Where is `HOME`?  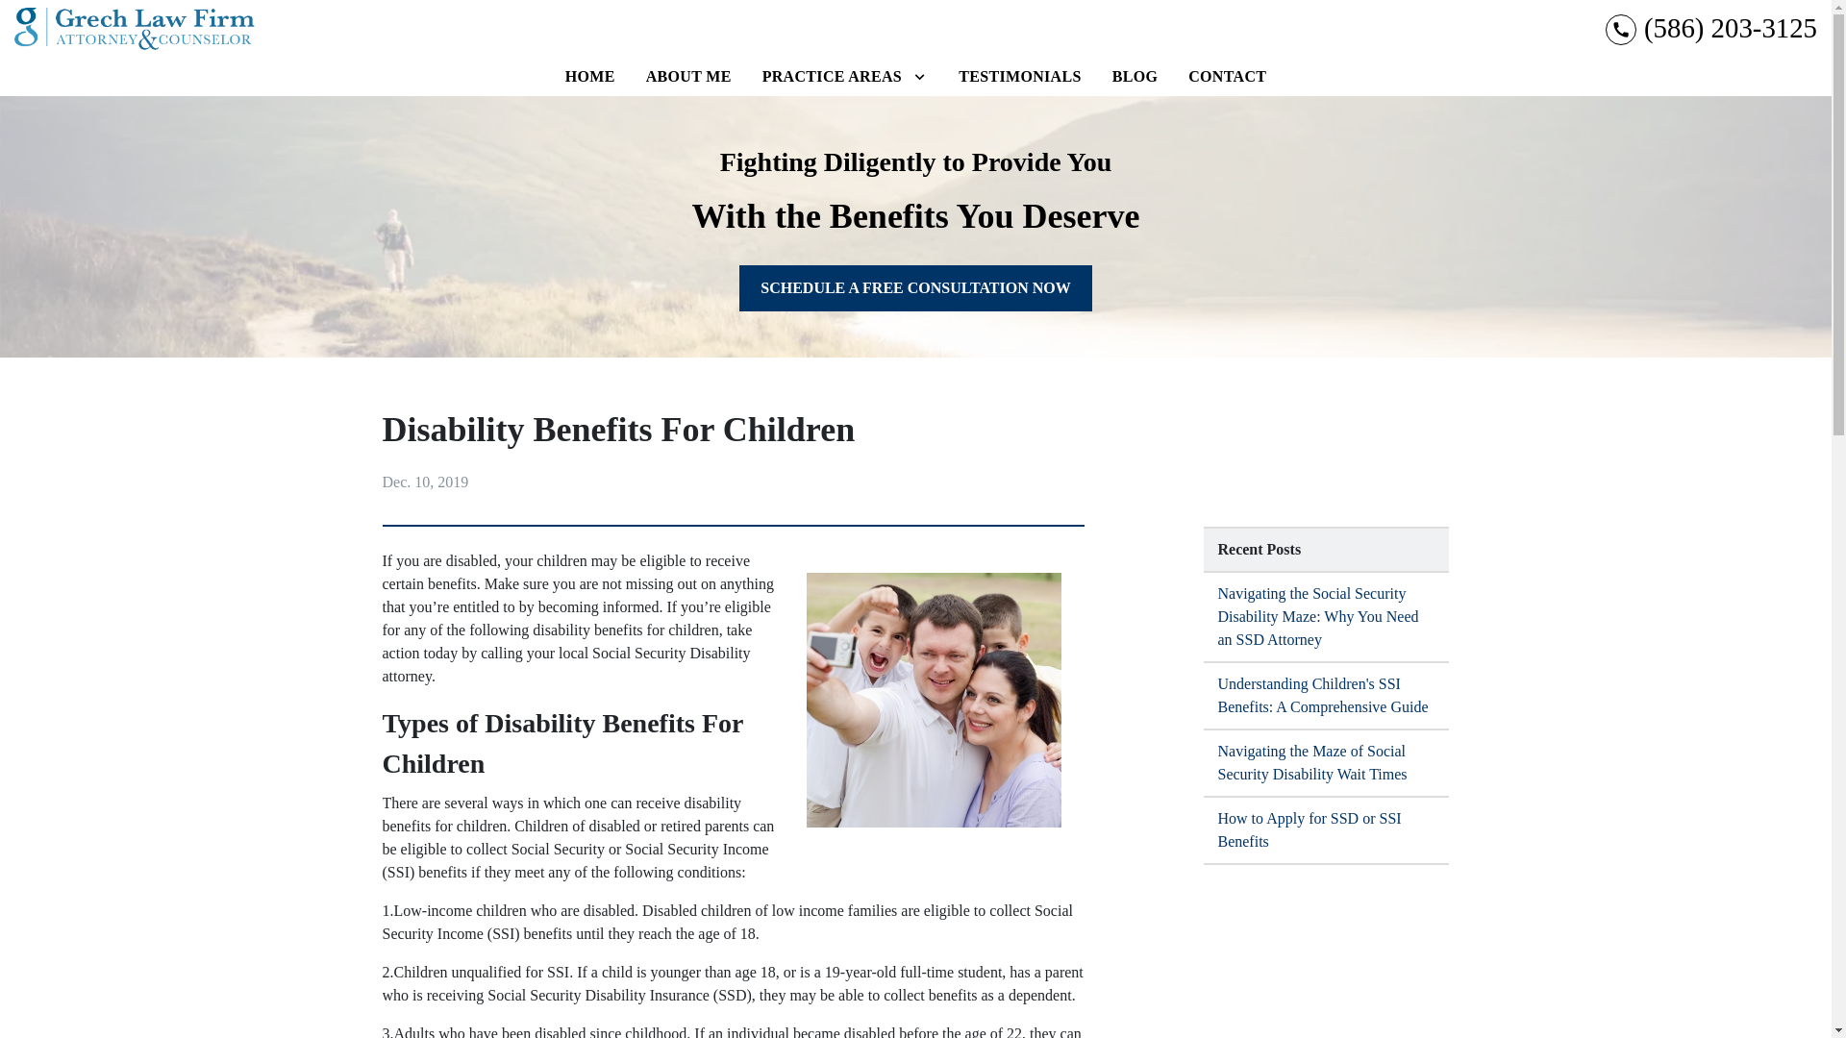
HOME is located at coordinates (590, 77).